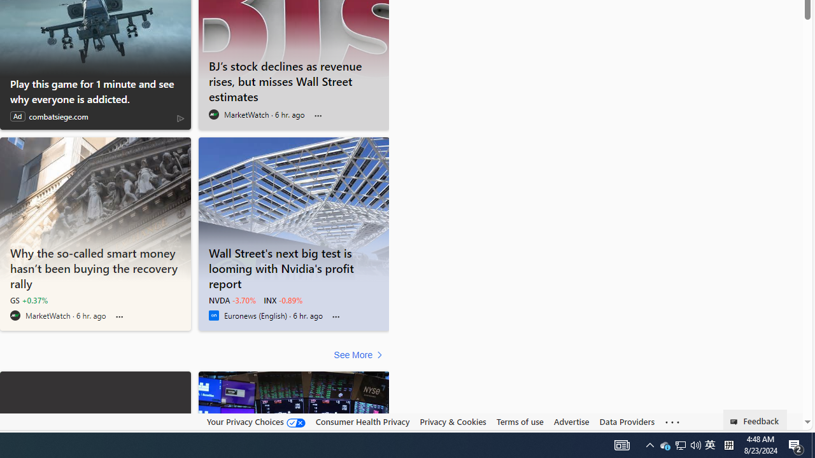  I want to click on See more, so click(672, 422).